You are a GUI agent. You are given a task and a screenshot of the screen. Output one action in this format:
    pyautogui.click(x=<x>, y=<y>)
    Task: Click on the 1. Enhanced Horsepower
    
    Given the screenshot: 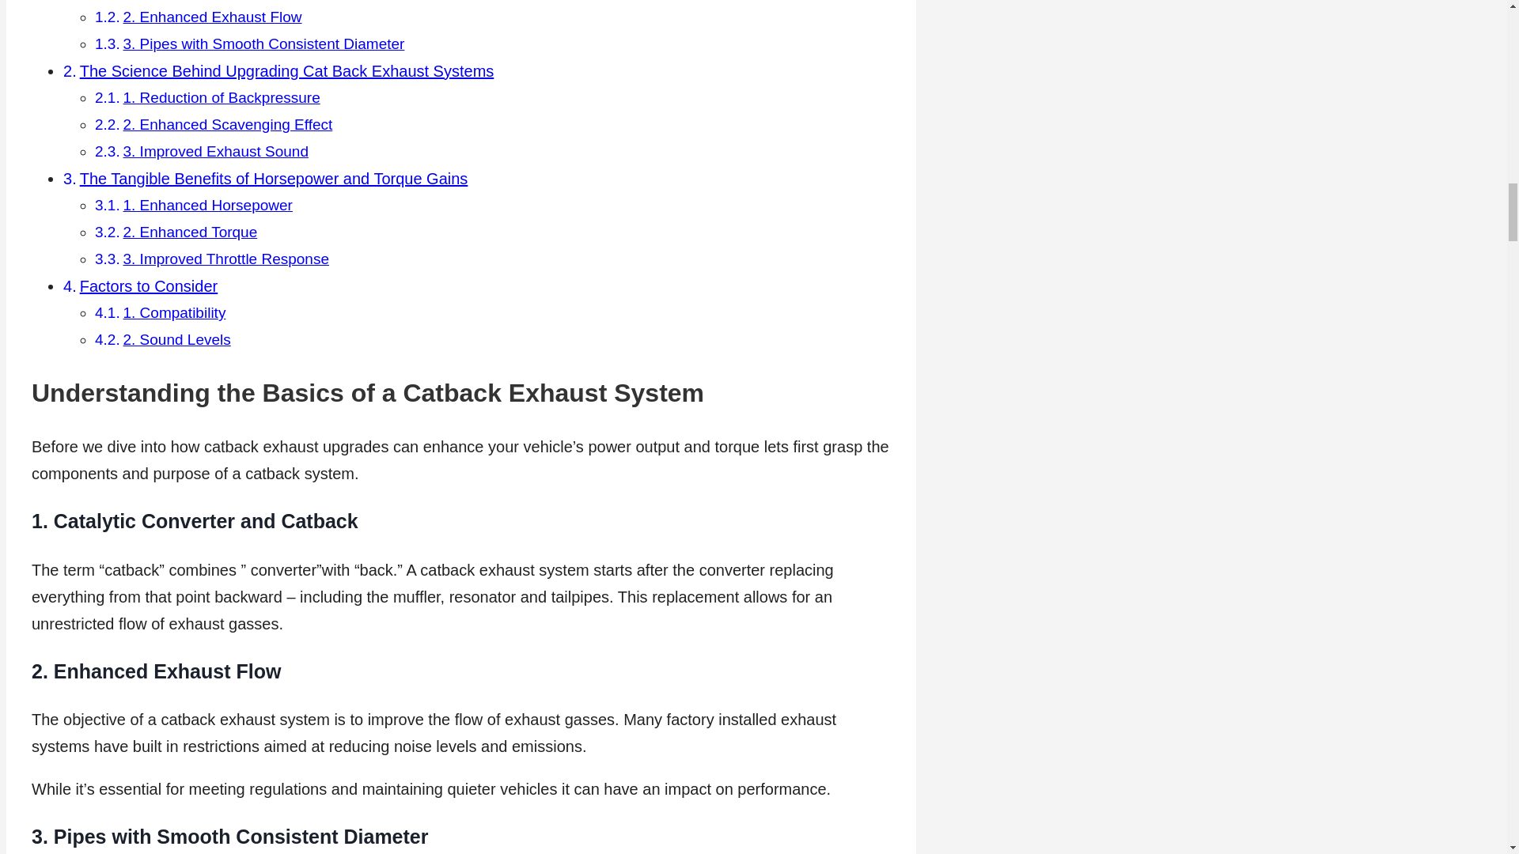 What is the action you would take?
    pyautogui.click(x=207, y=206)
    